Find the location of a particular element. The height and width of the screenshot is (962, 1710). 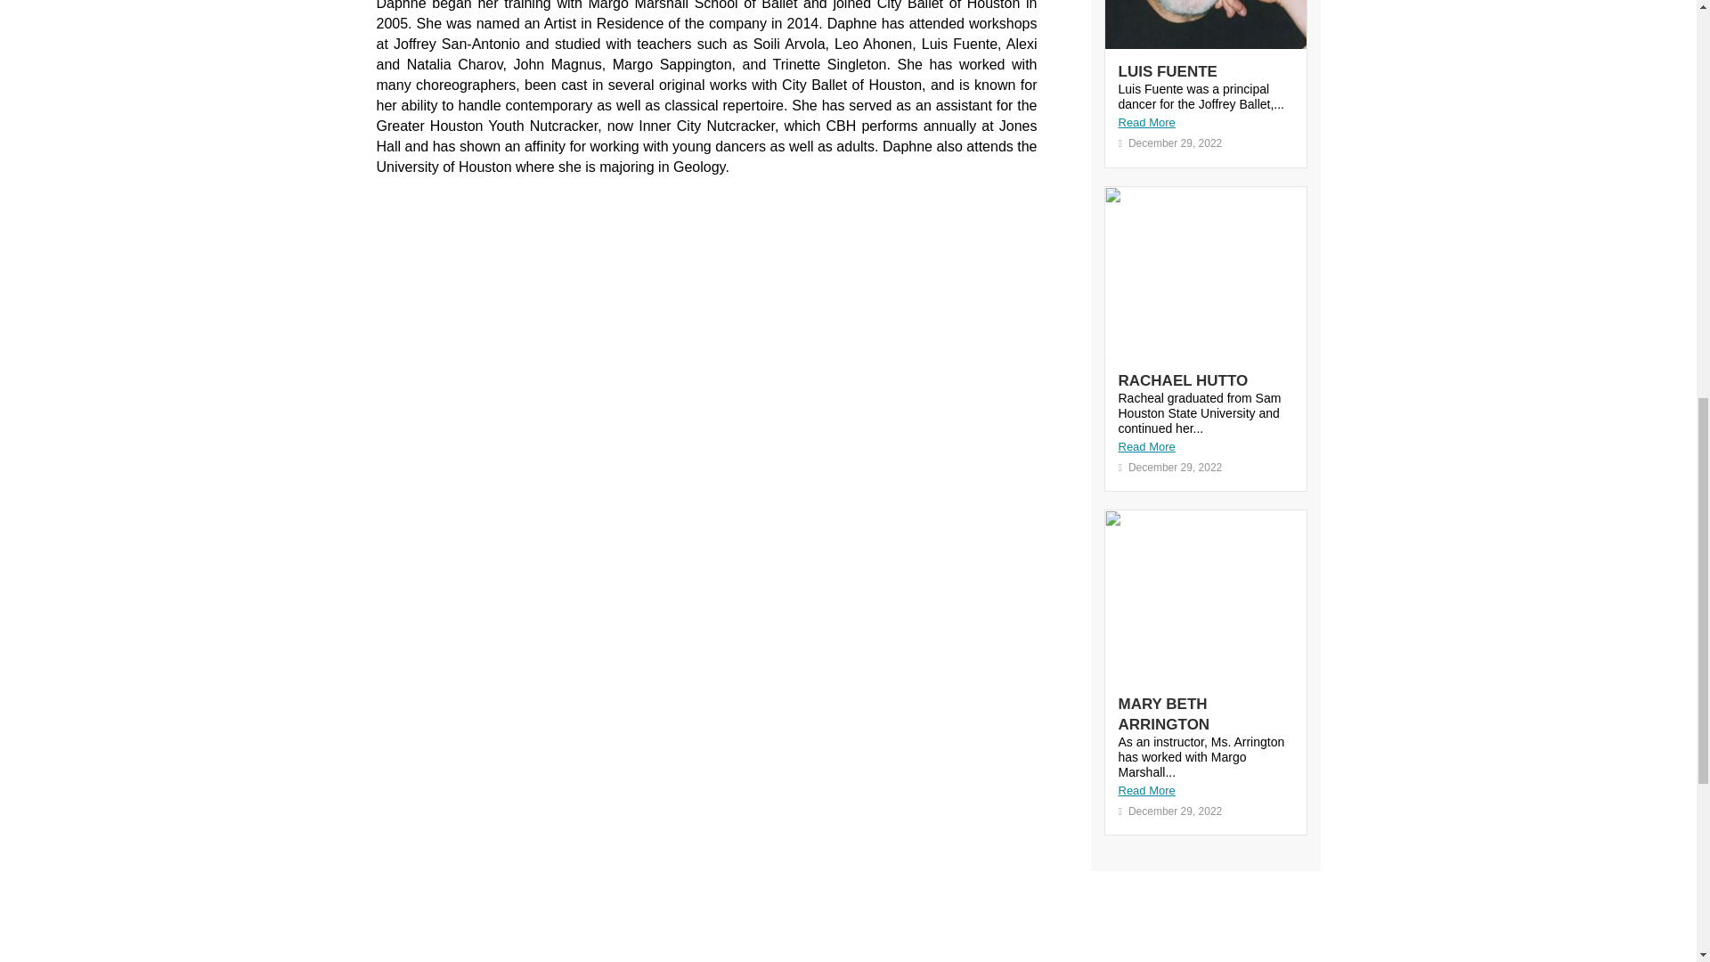

MARY BETH ARRINGTON is located at coordinates (1164, 713).